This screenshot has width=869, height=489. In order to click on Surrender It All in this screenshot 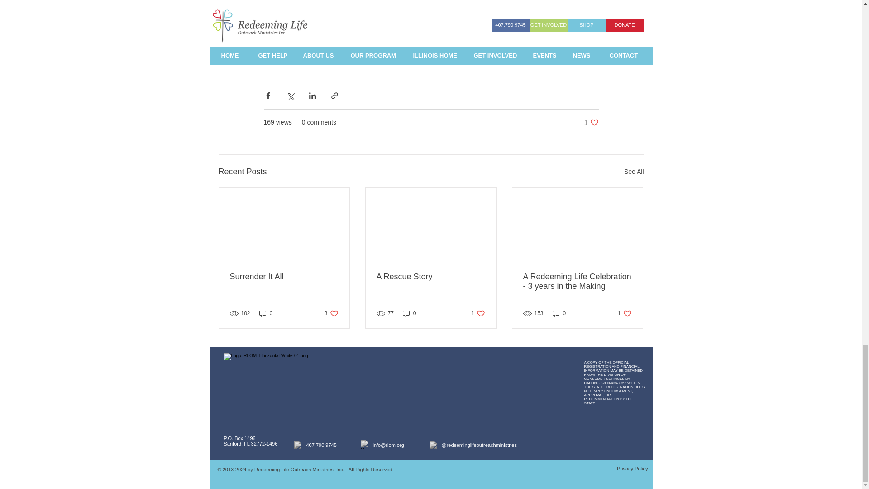, I will do `click(284, 277)`.